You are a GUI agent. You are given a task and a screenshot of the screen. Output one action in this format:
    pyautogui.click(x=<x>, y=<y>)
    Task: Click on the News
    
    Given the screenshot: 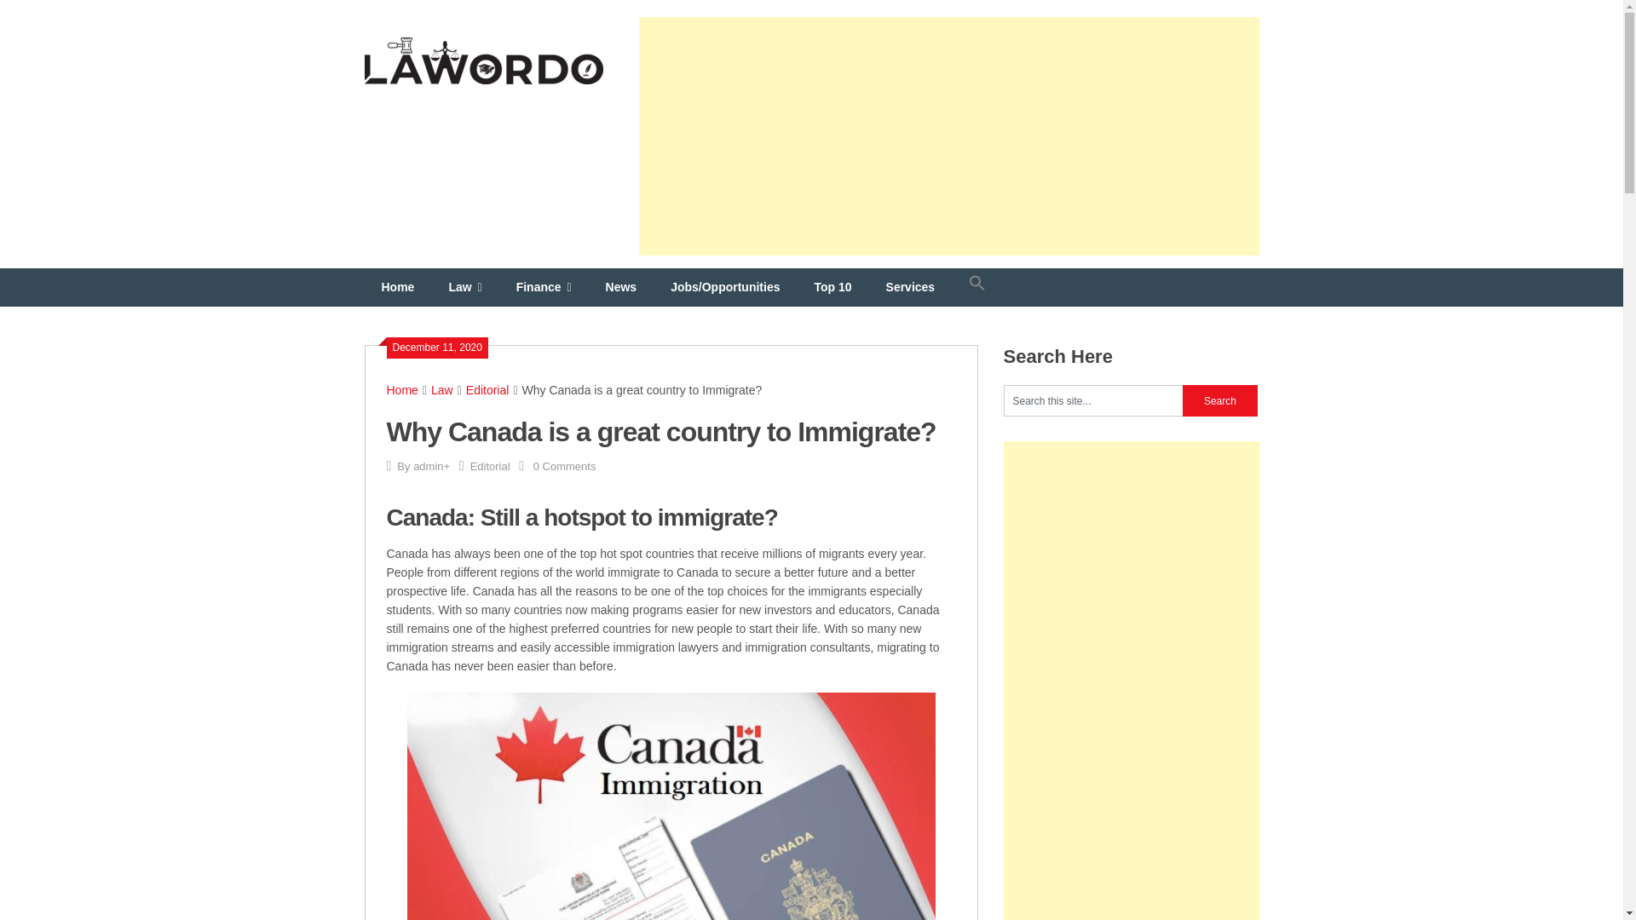 What is the action you would take?
    pyautogui.click(x=622, y=287)
    